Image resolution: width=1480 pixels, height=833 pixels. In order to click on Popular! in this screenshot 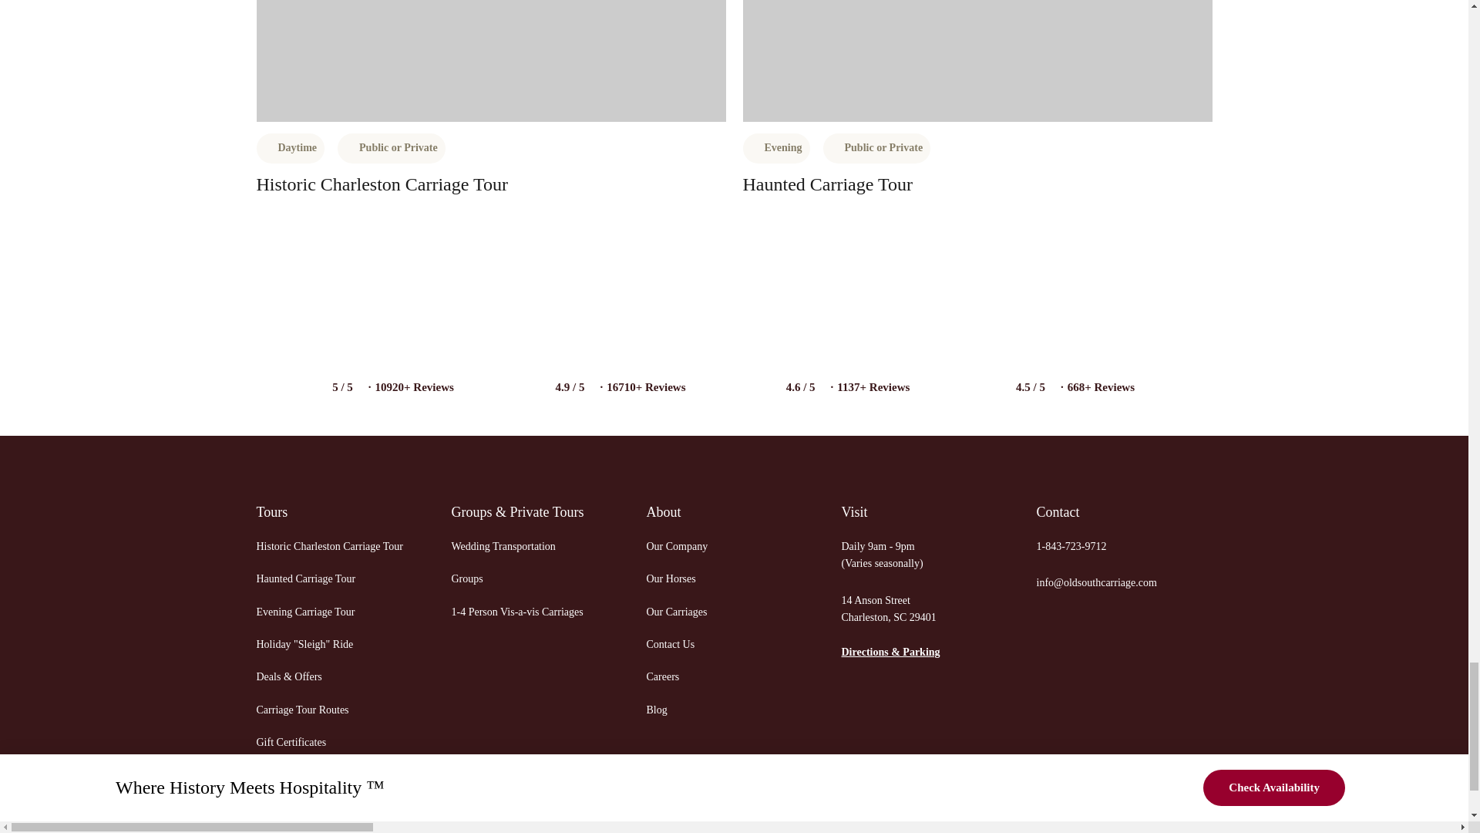, I will do `click(490, 60)`.